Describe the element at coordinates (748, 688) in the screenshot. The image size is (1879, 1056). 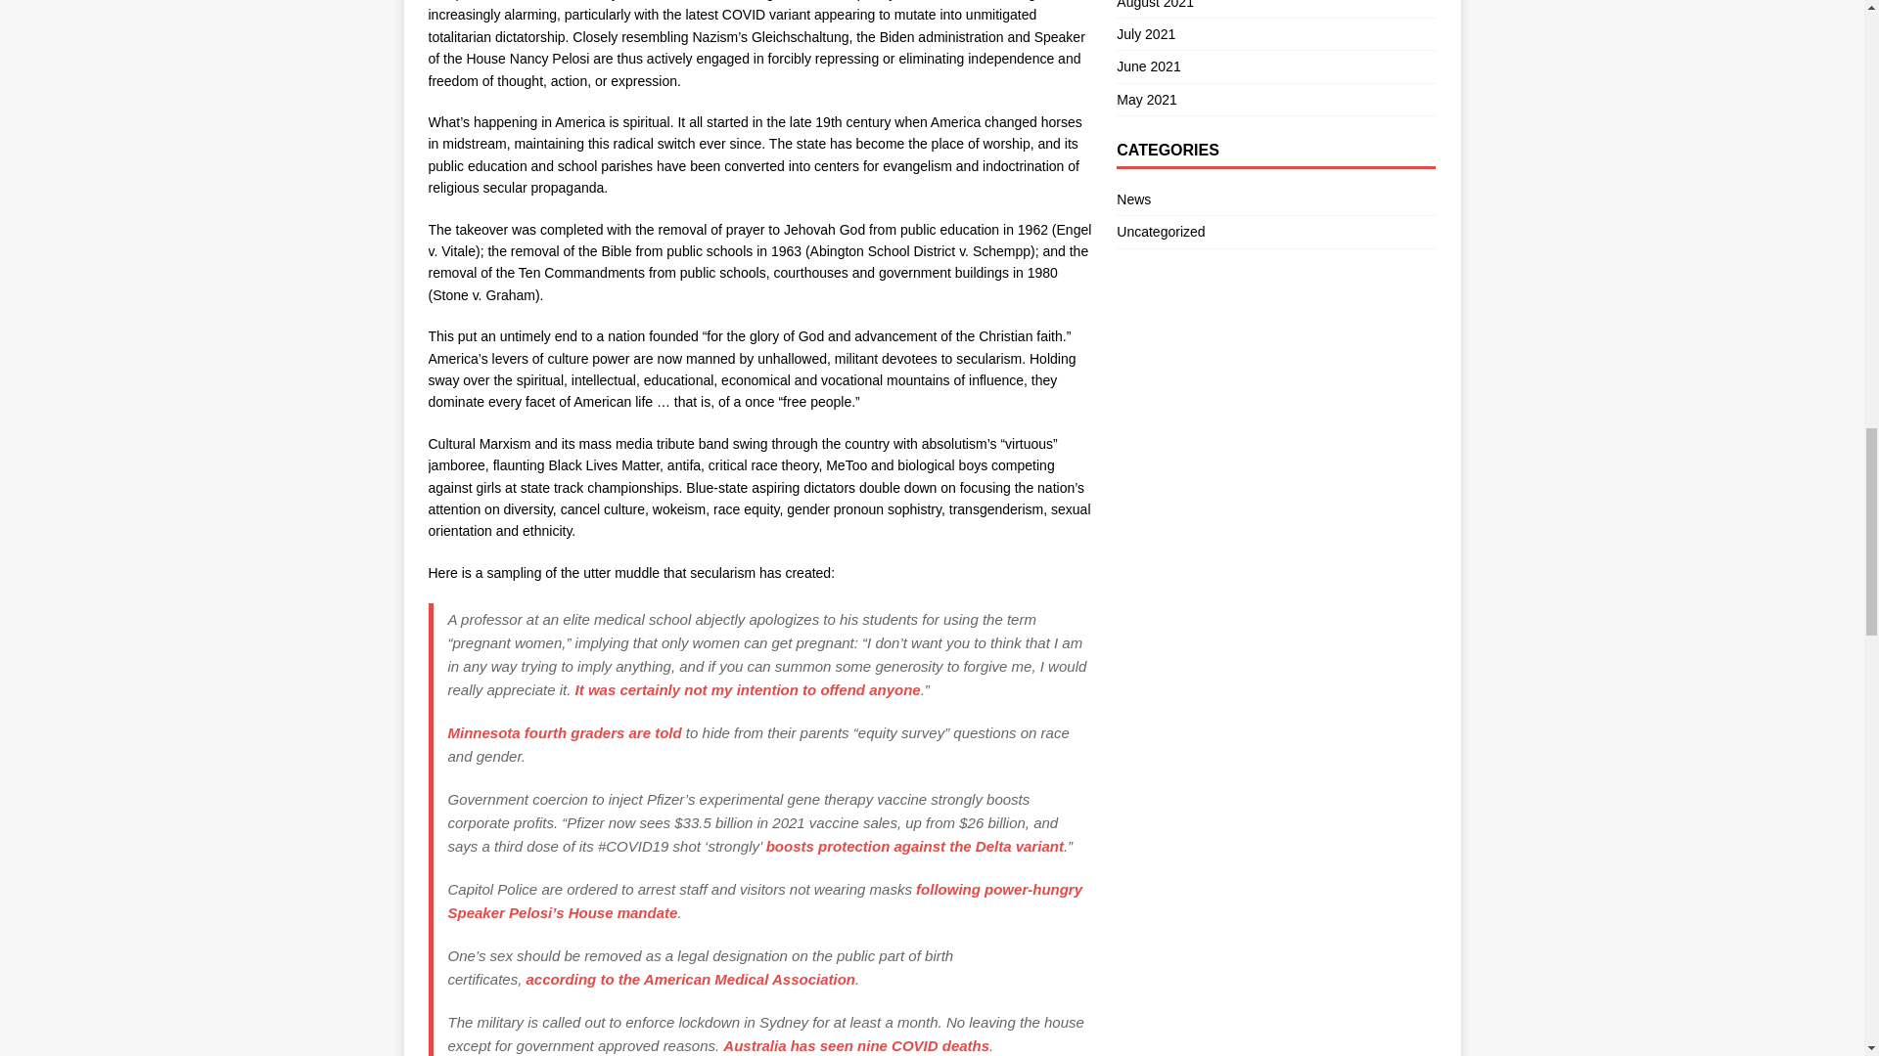
I see `It was certainly not my intention to offend anyone` at that location.